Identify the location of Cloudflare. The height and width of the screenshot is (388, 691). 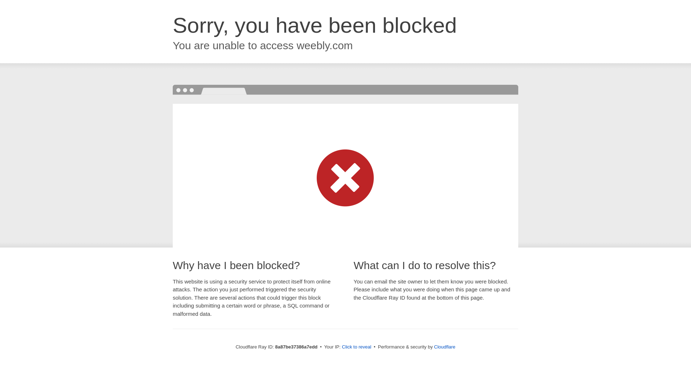
(444, 347).